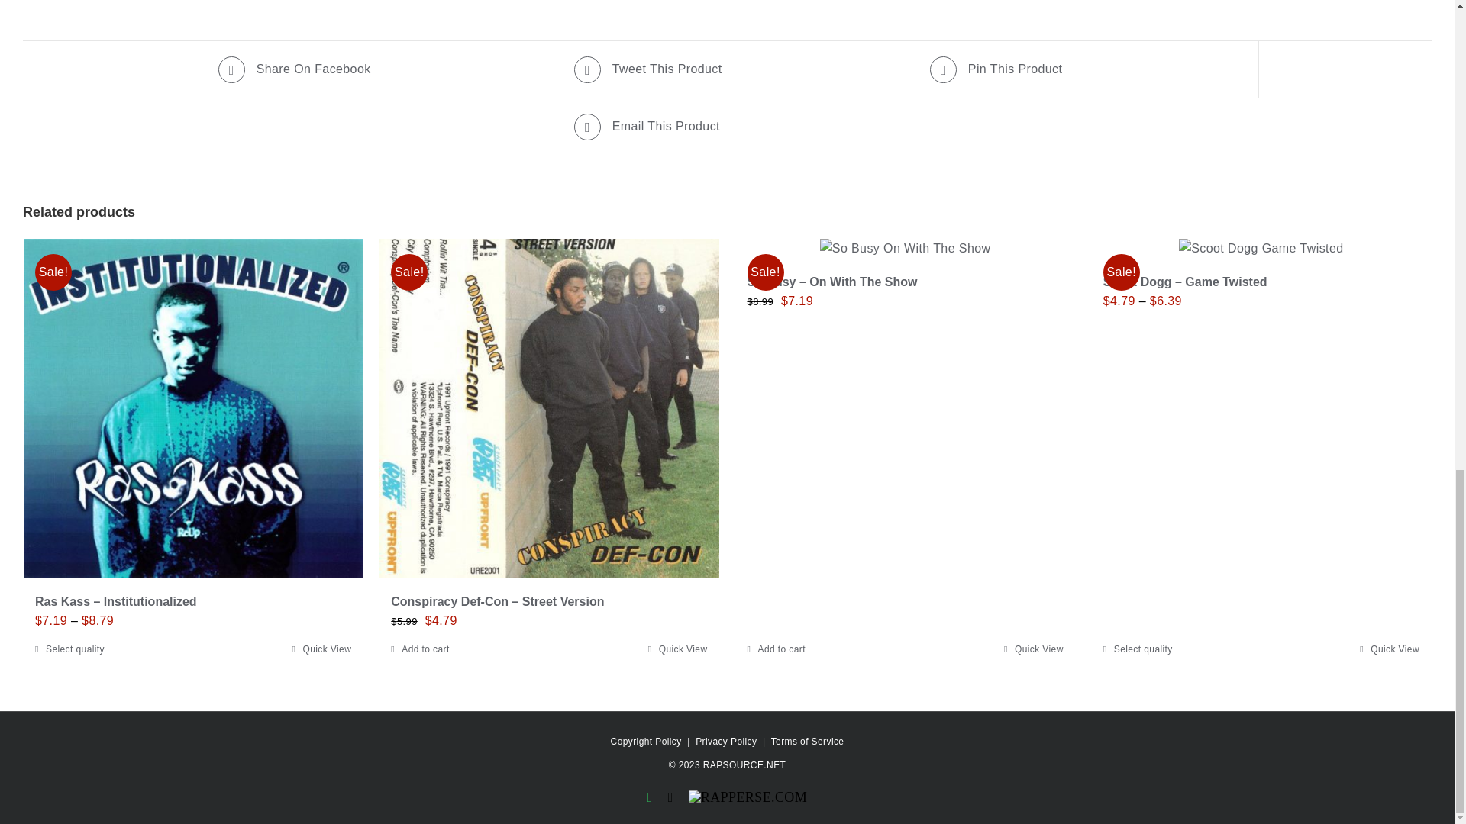 This screenshot has height=824, width=1466. What do you see at coordinates (321, 649) in the screenshot?
I see `Quick View` at bounding box center [321, 649].